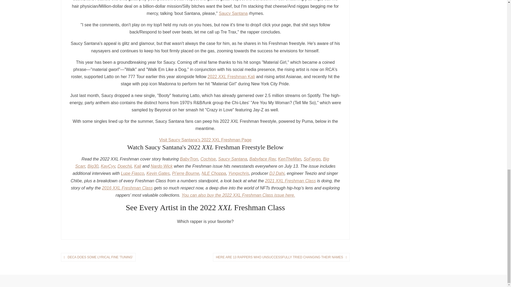 This screenshot has width=511, height=287. Describe the element at coordinates (158, 173) in the screenshot. I see `Kevin Gates` at that location.